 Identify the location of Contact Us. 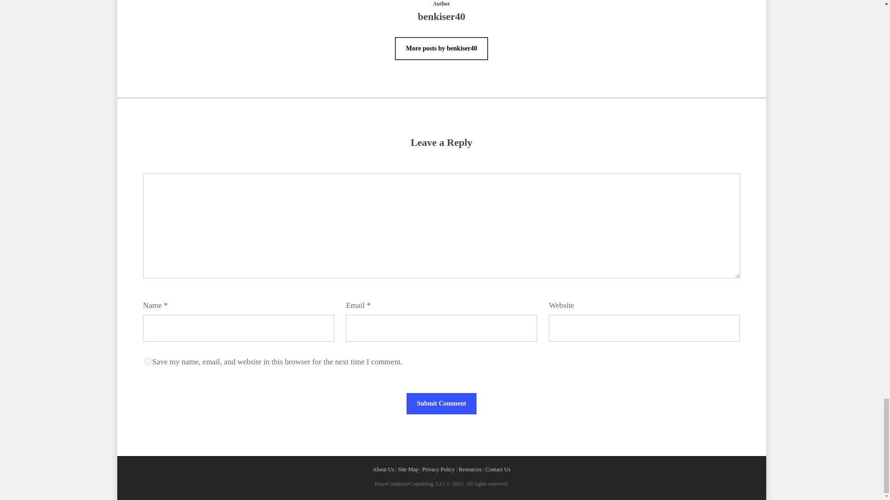
(497, 469).